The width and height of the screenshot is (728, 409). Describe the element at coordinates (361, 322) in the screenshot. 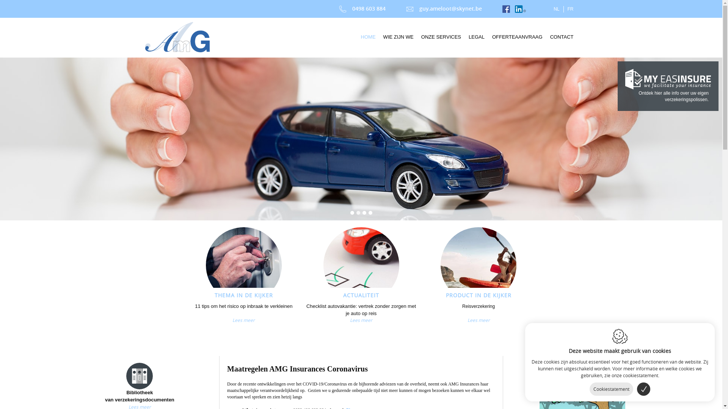

I see `Lees meer` at that location.